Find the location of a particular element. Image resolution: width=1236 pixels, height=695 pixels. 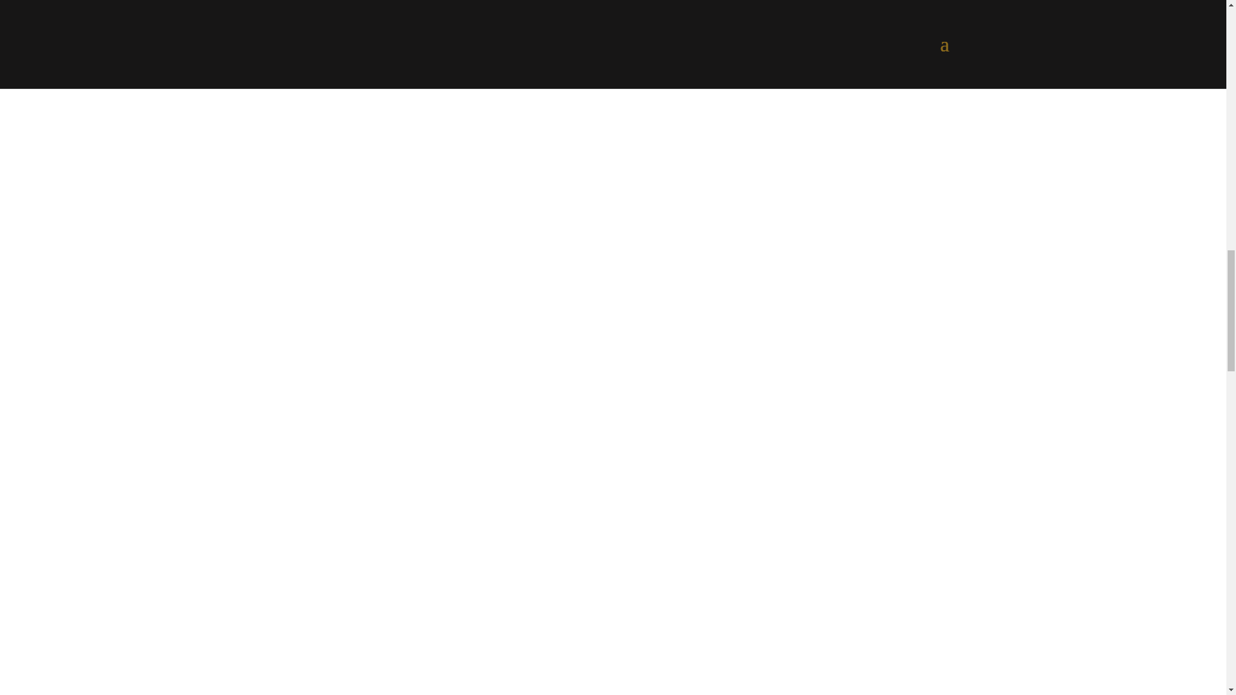

progetta-costruisci-converti is located at coordinates (439, 103).